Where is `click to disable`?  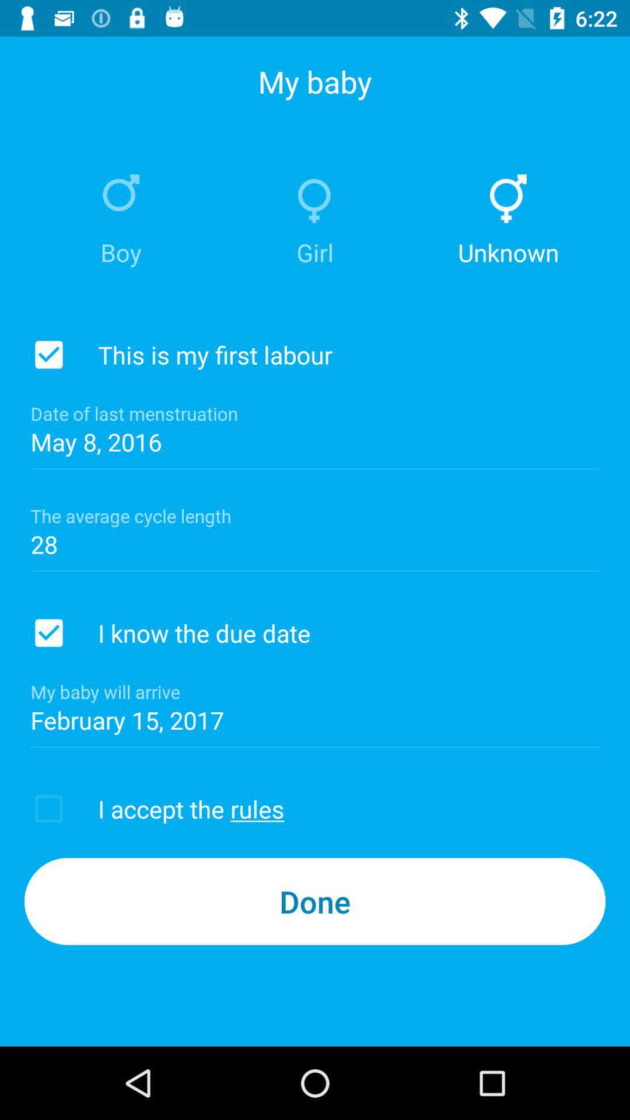
click to disable is located at coordinates (49, 633).